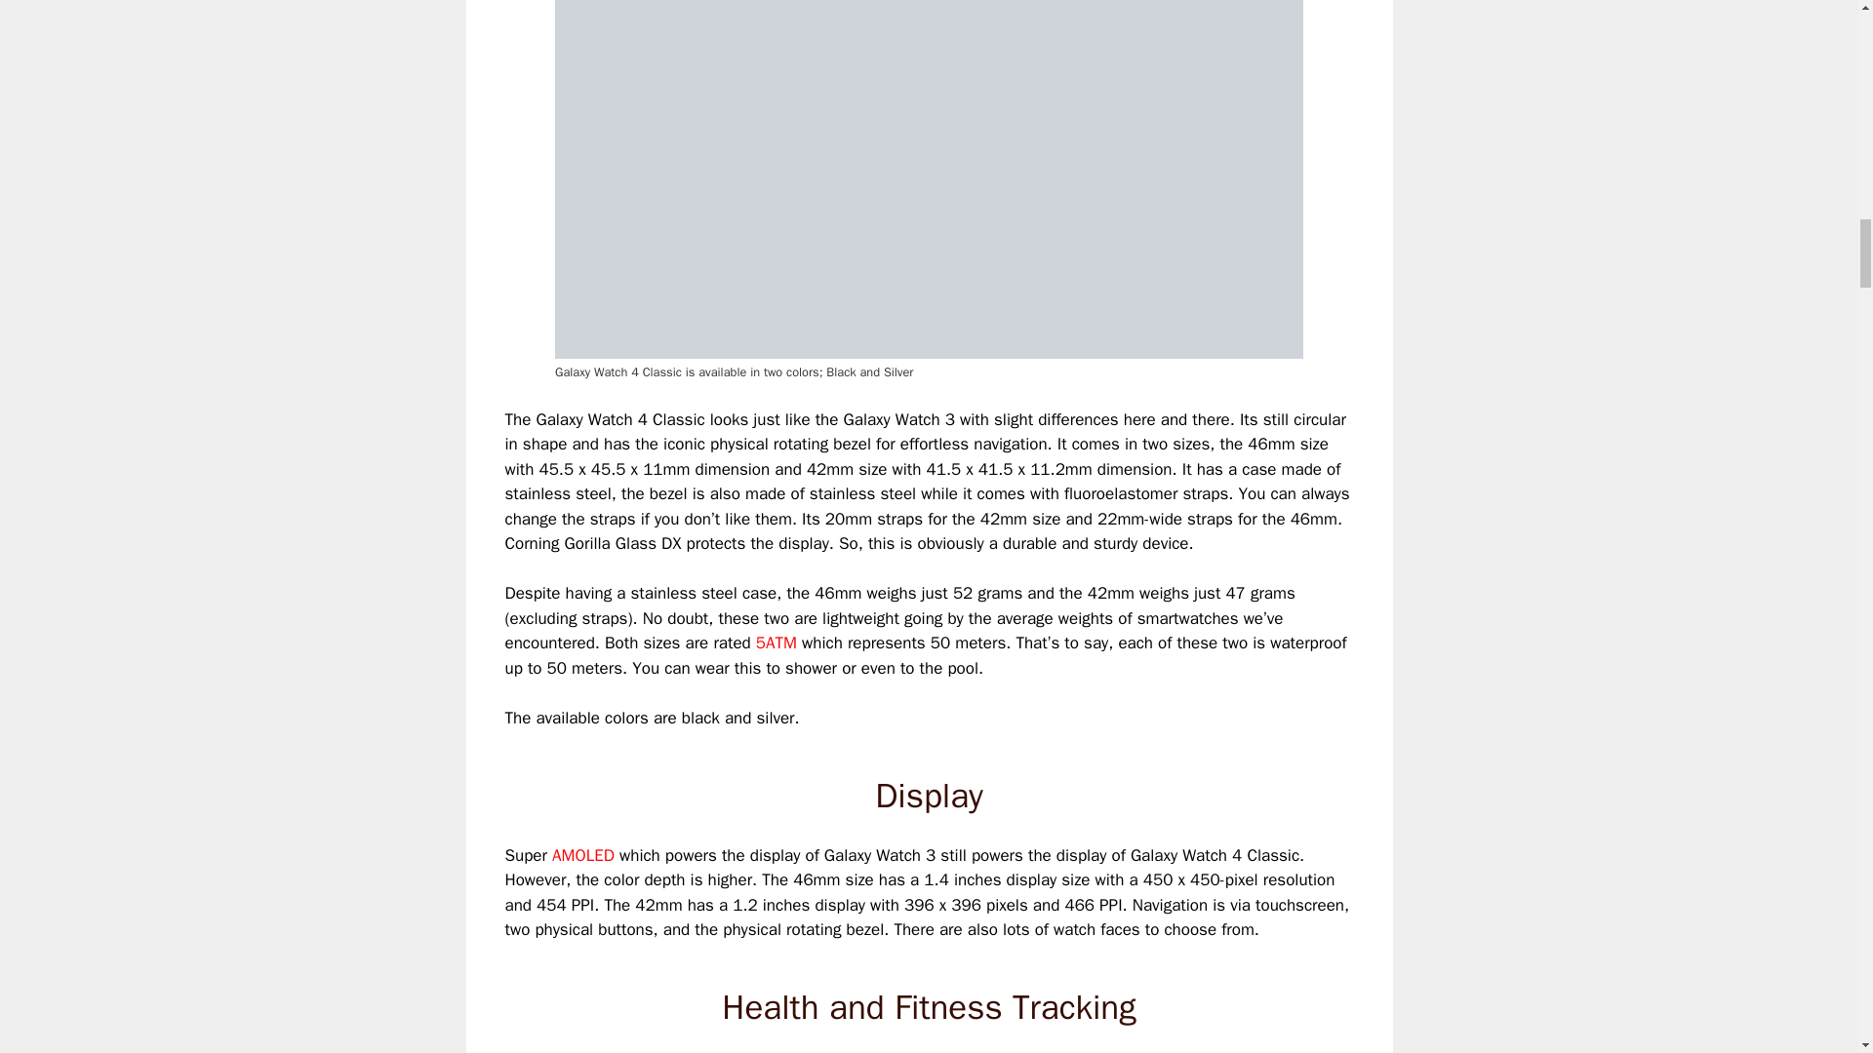  What do you see at coordinates (583, 855) in the screenshot?
I see `AMOLED` at bounding box center [583, 855].